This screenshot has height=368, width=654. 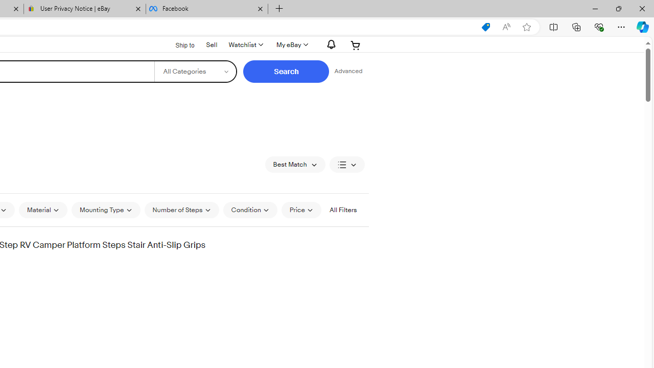 What do you see at coordinates (356, 45) in the screenshot?
I see `Expand Cart` at bounding box center [356, 45].